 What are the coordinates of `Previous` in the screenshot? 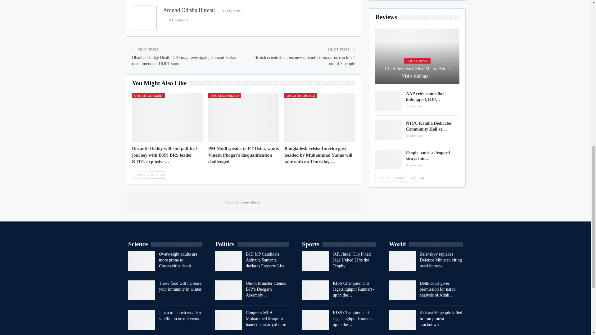 It's located at (140, 175).